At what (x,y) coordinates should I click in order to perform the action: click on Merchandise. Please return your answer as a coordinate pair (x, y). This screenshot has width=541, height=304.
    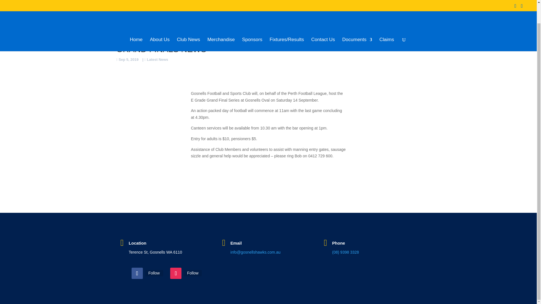
    Looking at the image, I should click on (221, 23).